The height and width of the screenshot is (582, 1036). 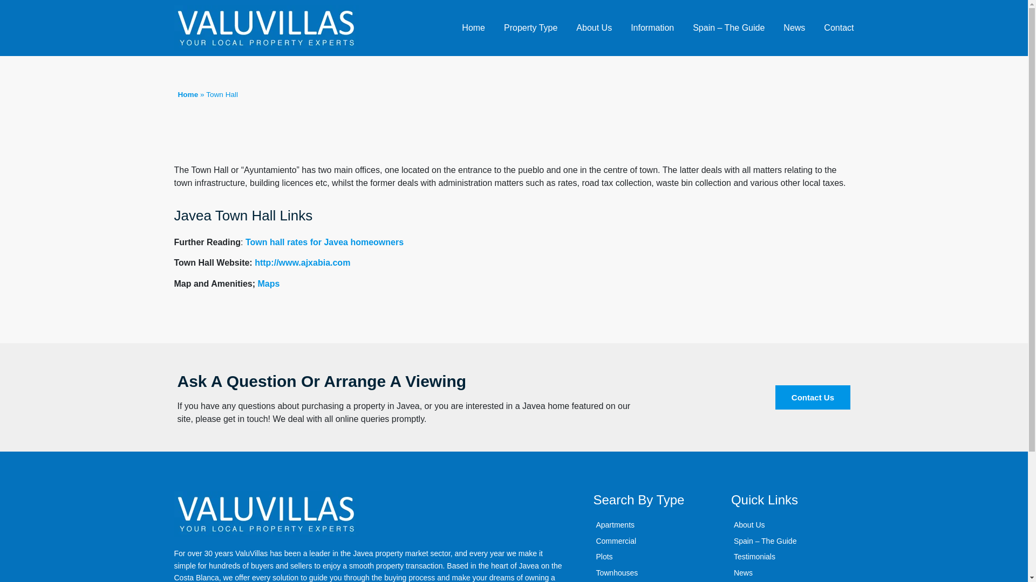 I want to click on Contact, so click(x=839, y=28).